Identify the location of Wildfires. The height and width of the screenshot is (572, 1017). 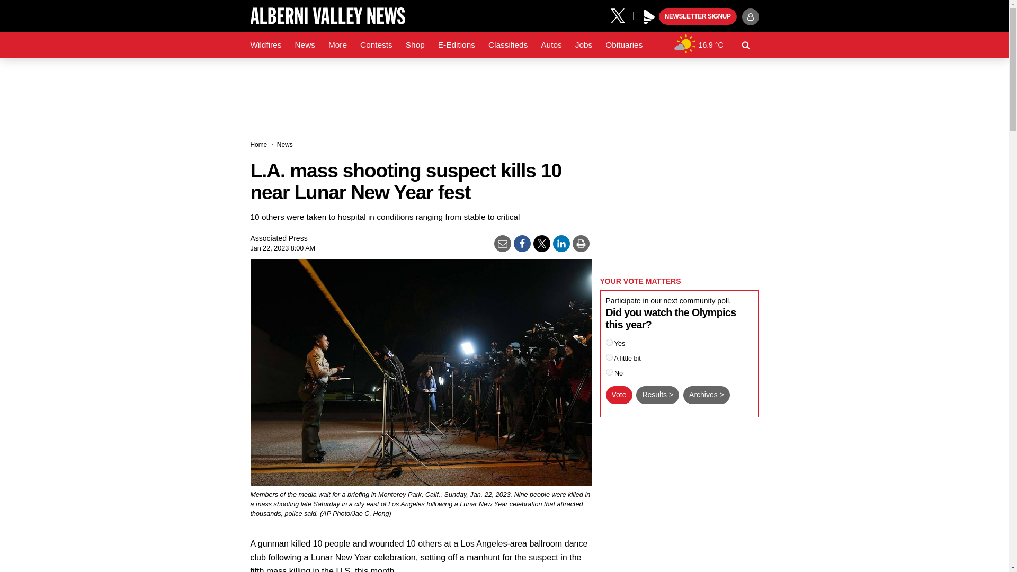
(266, 45).